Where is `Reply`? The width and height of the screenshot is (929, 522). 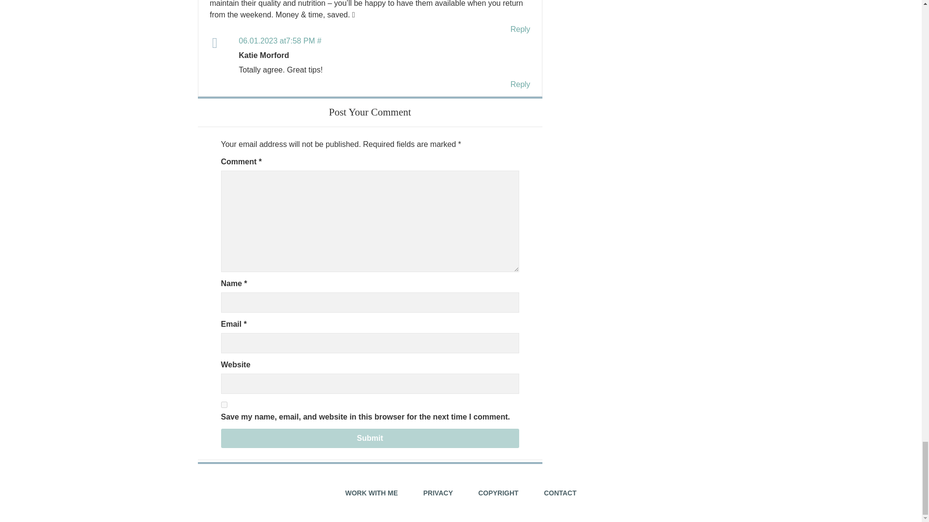 Reply is located at coordinates (520, 84).